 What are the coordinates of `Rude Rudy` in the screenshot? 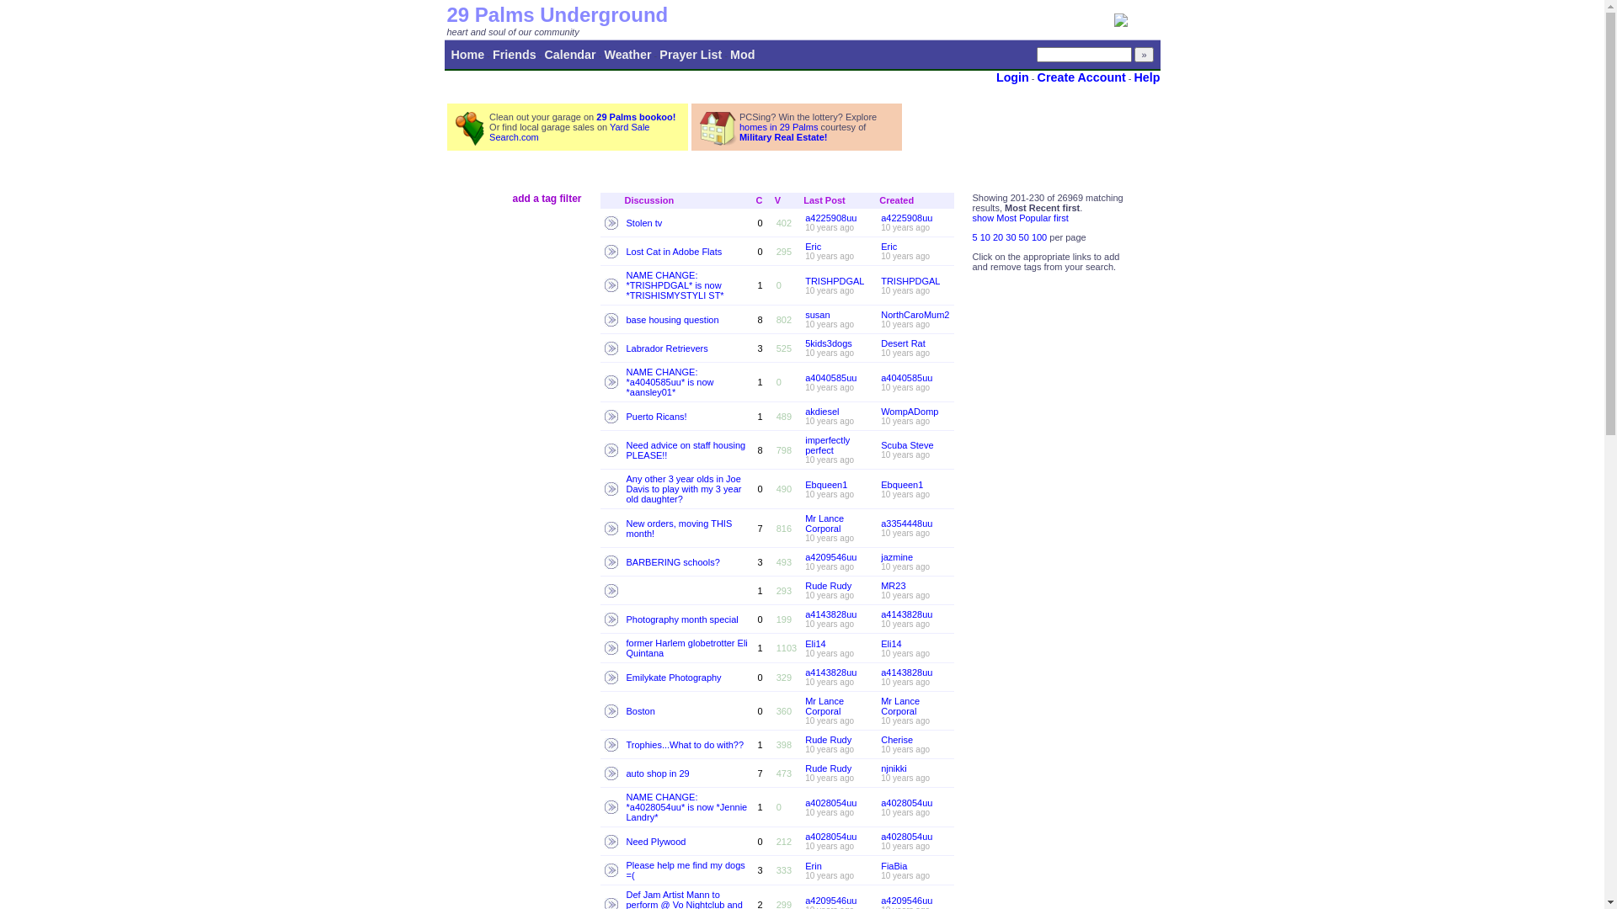 It's located at (829, 740).